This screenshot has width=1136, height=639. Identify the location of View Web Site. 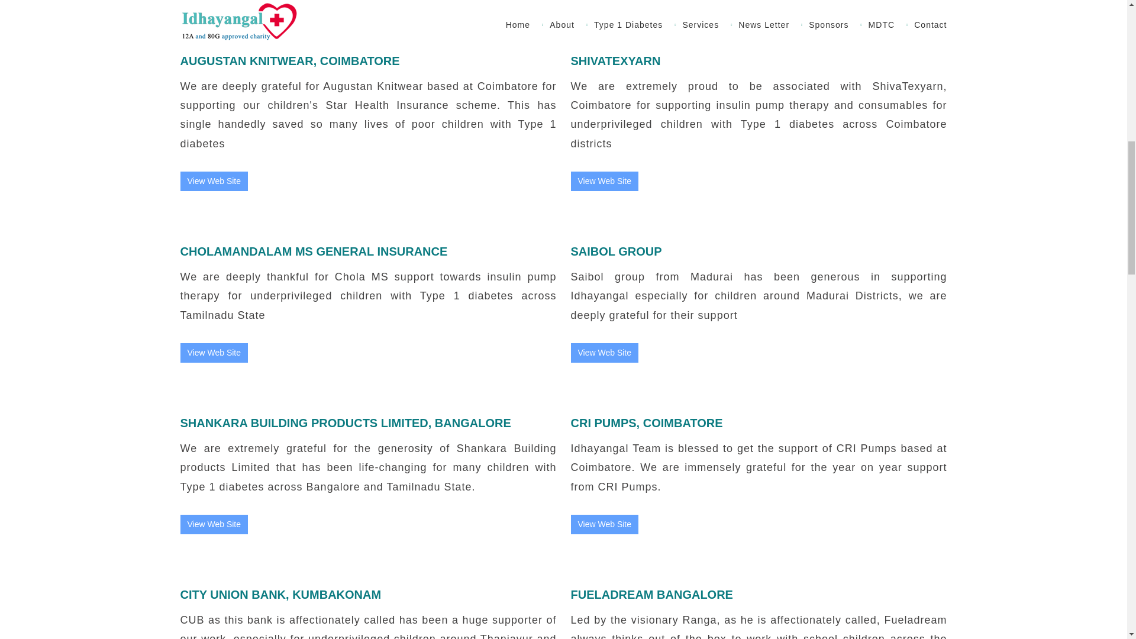
(604, 352).